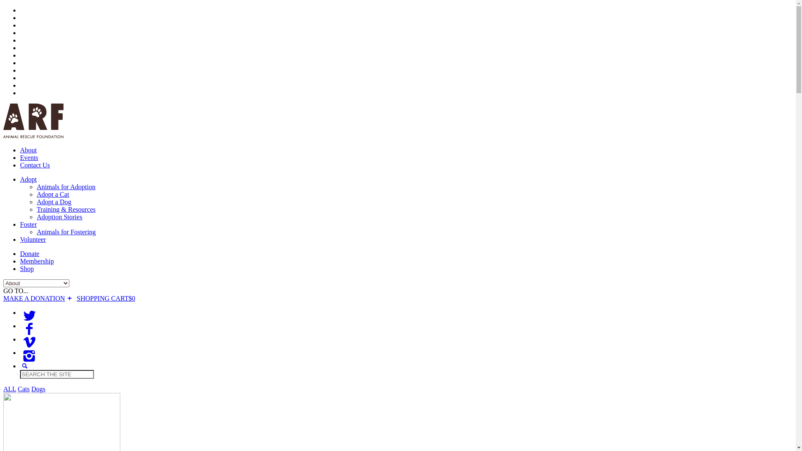 This screenshot has height=451, width=802. Describe the element at coordinates (28, 150) in the screenshot. I see `About` at that location.